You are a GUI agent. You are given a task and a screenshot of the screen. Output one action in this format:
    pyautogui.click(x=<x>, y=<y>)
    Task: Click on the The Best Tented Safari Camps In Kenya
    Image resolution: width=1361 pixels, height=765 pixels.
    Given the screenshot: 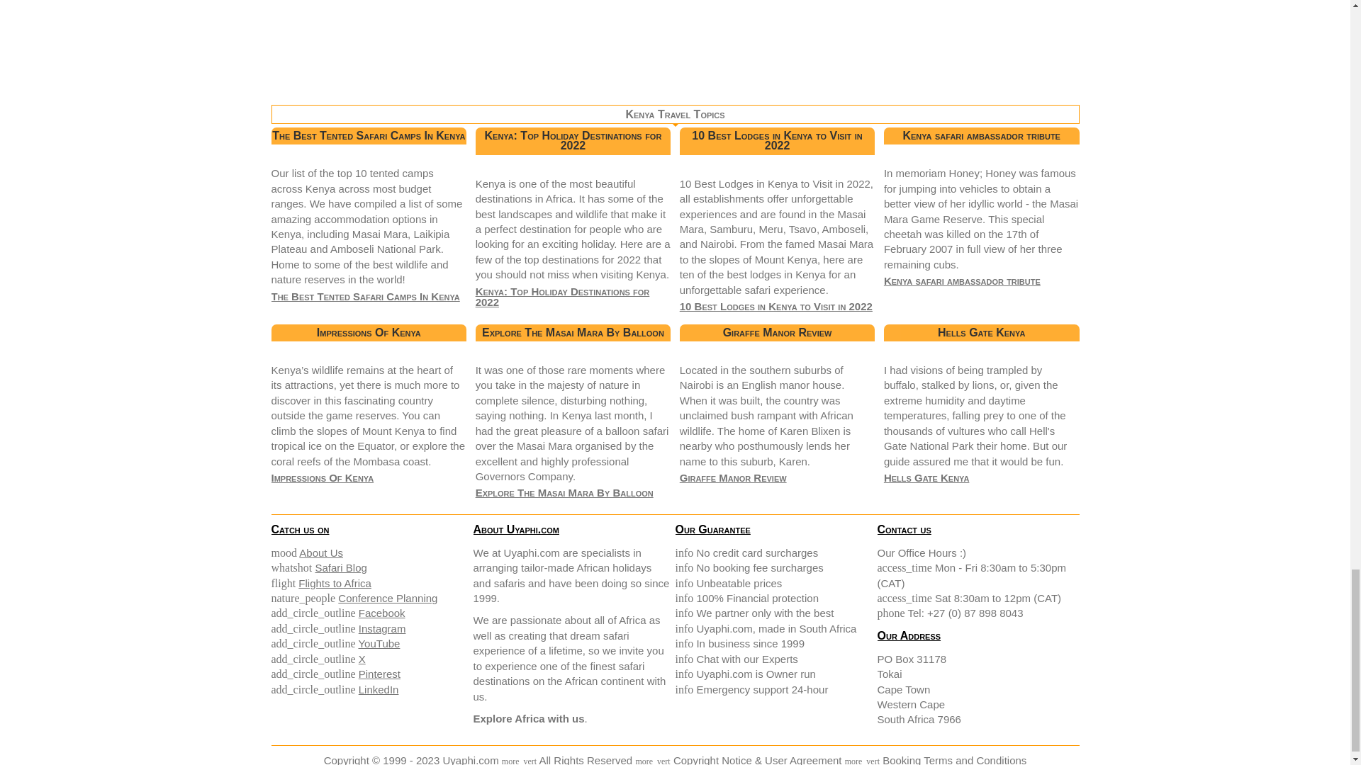 What is the action you would take?
    pyautogui.click(x=365, y=296)
    